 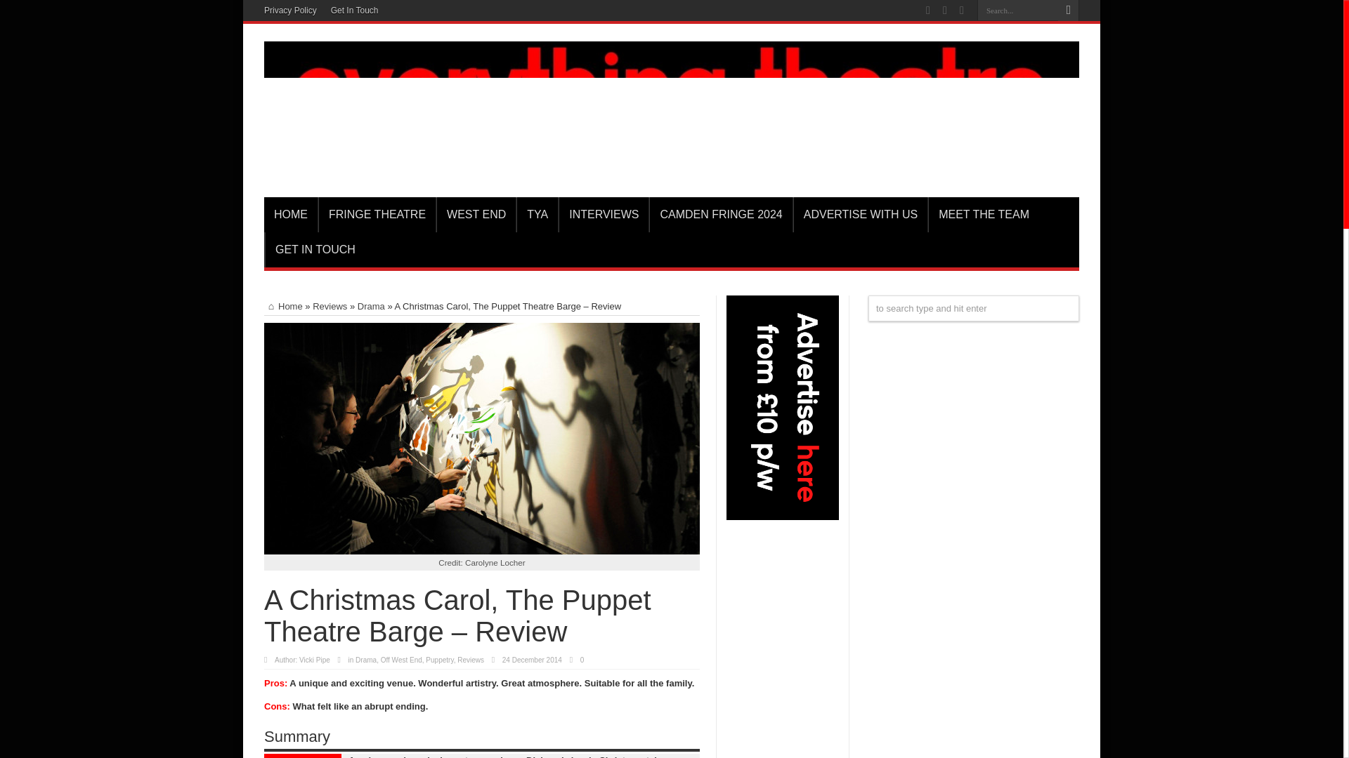 What do you see at coordinates (354, 11) in the screenshot?
I see `Get In Touch` at bounding box center [354, 11].